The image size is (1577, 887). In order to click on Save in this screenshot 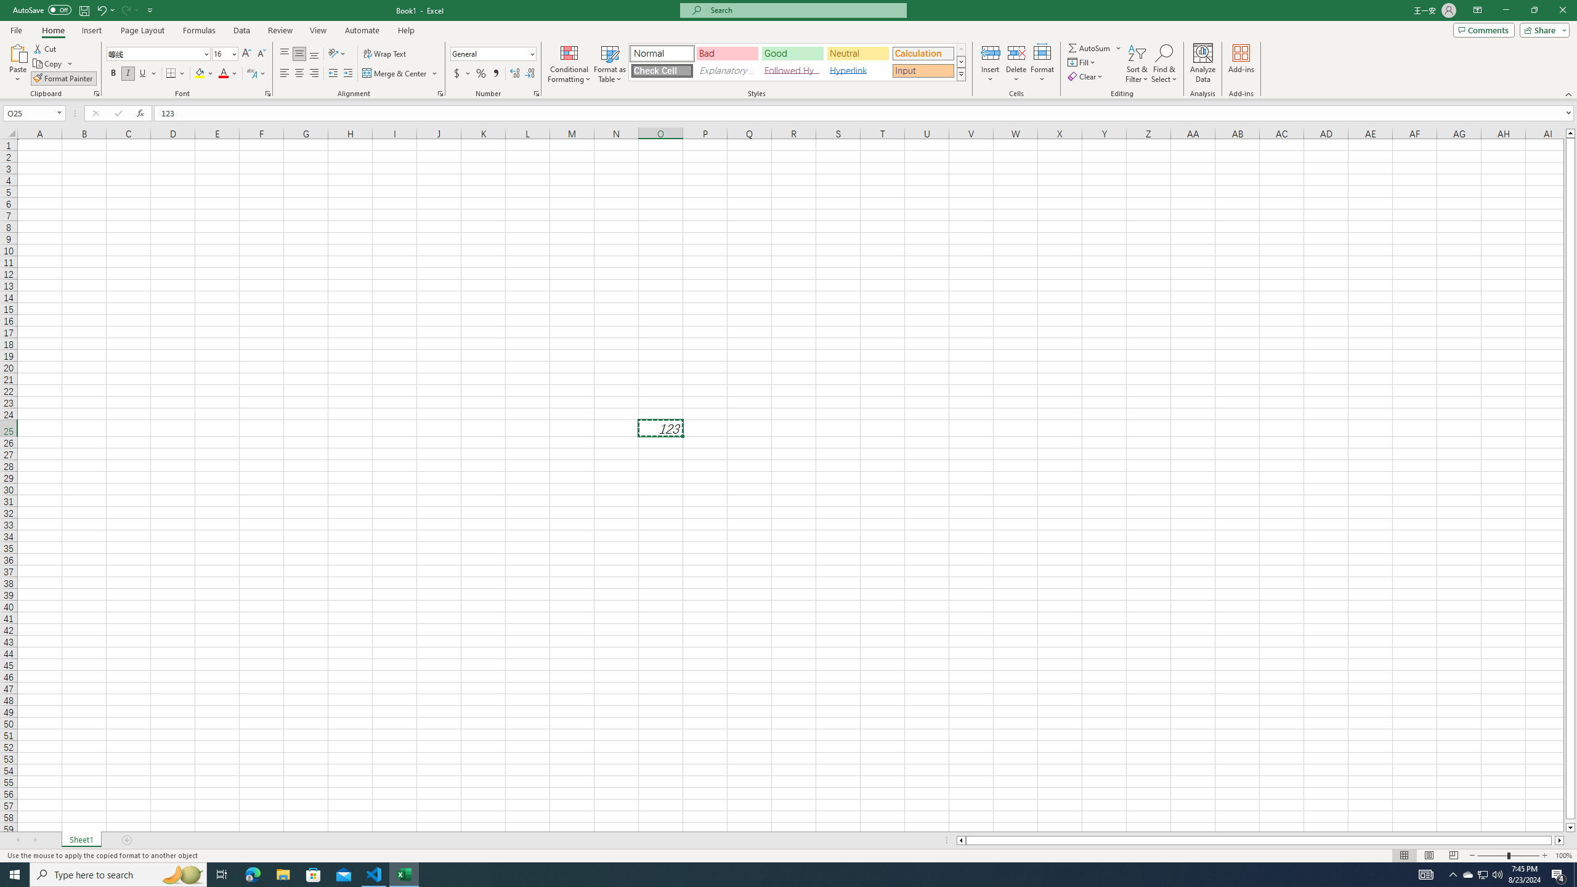, I will do `click(84, 10)`.